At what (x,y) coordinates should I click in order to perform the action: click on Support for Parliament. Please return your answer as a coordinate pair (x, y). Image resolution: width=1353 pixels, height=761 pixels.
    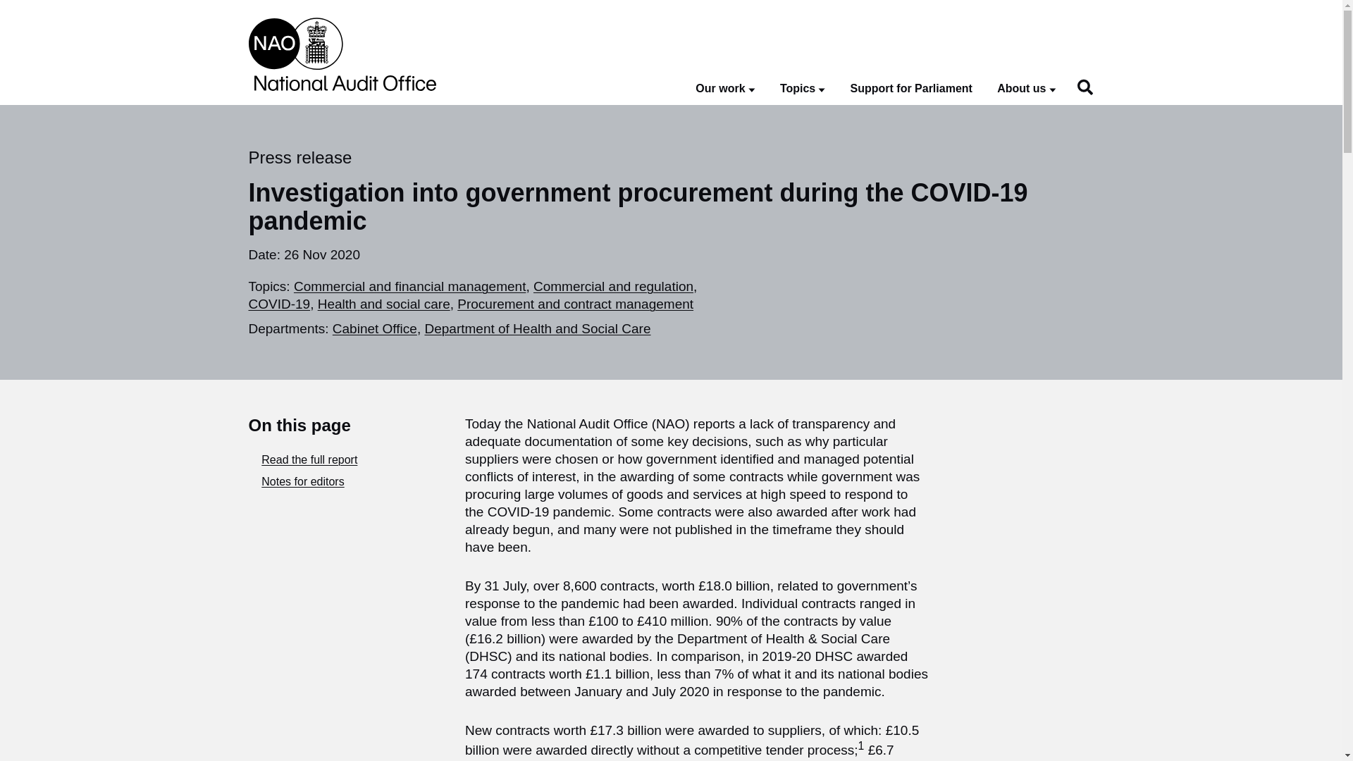
    Looking at the image, I should click on (912, 89).